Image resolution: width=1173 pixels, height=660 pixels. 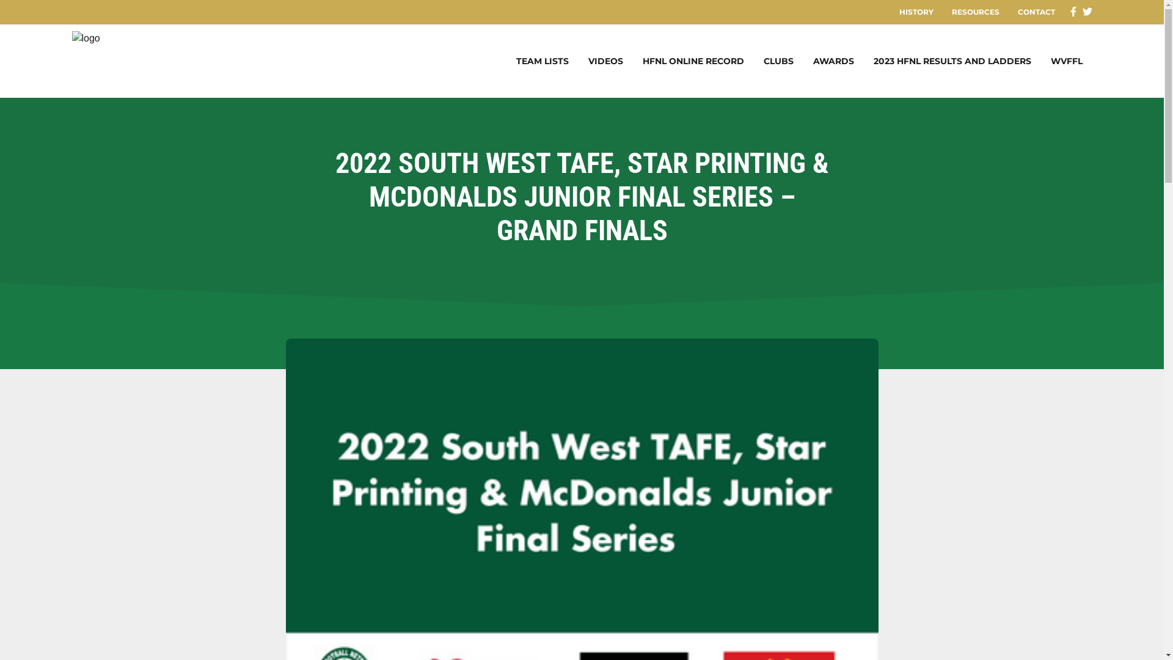 What do you see at coordinates (542, 61) in the screenshot?
I see `TEAM LISTS` at bounding box center [542, 61].